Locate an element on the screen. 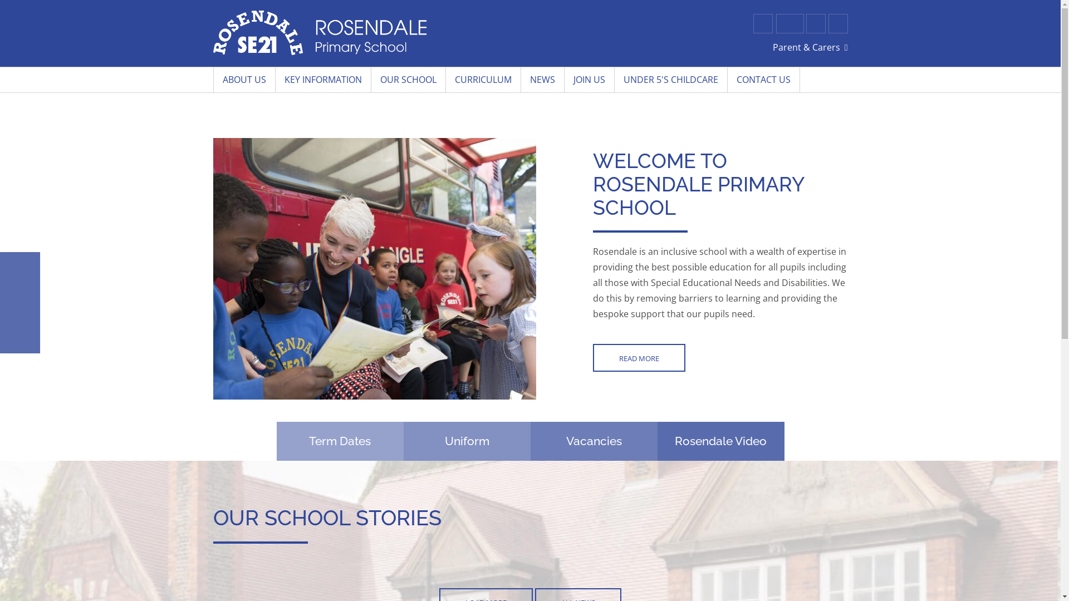  READ MORE is located at coordinates (639, 358).